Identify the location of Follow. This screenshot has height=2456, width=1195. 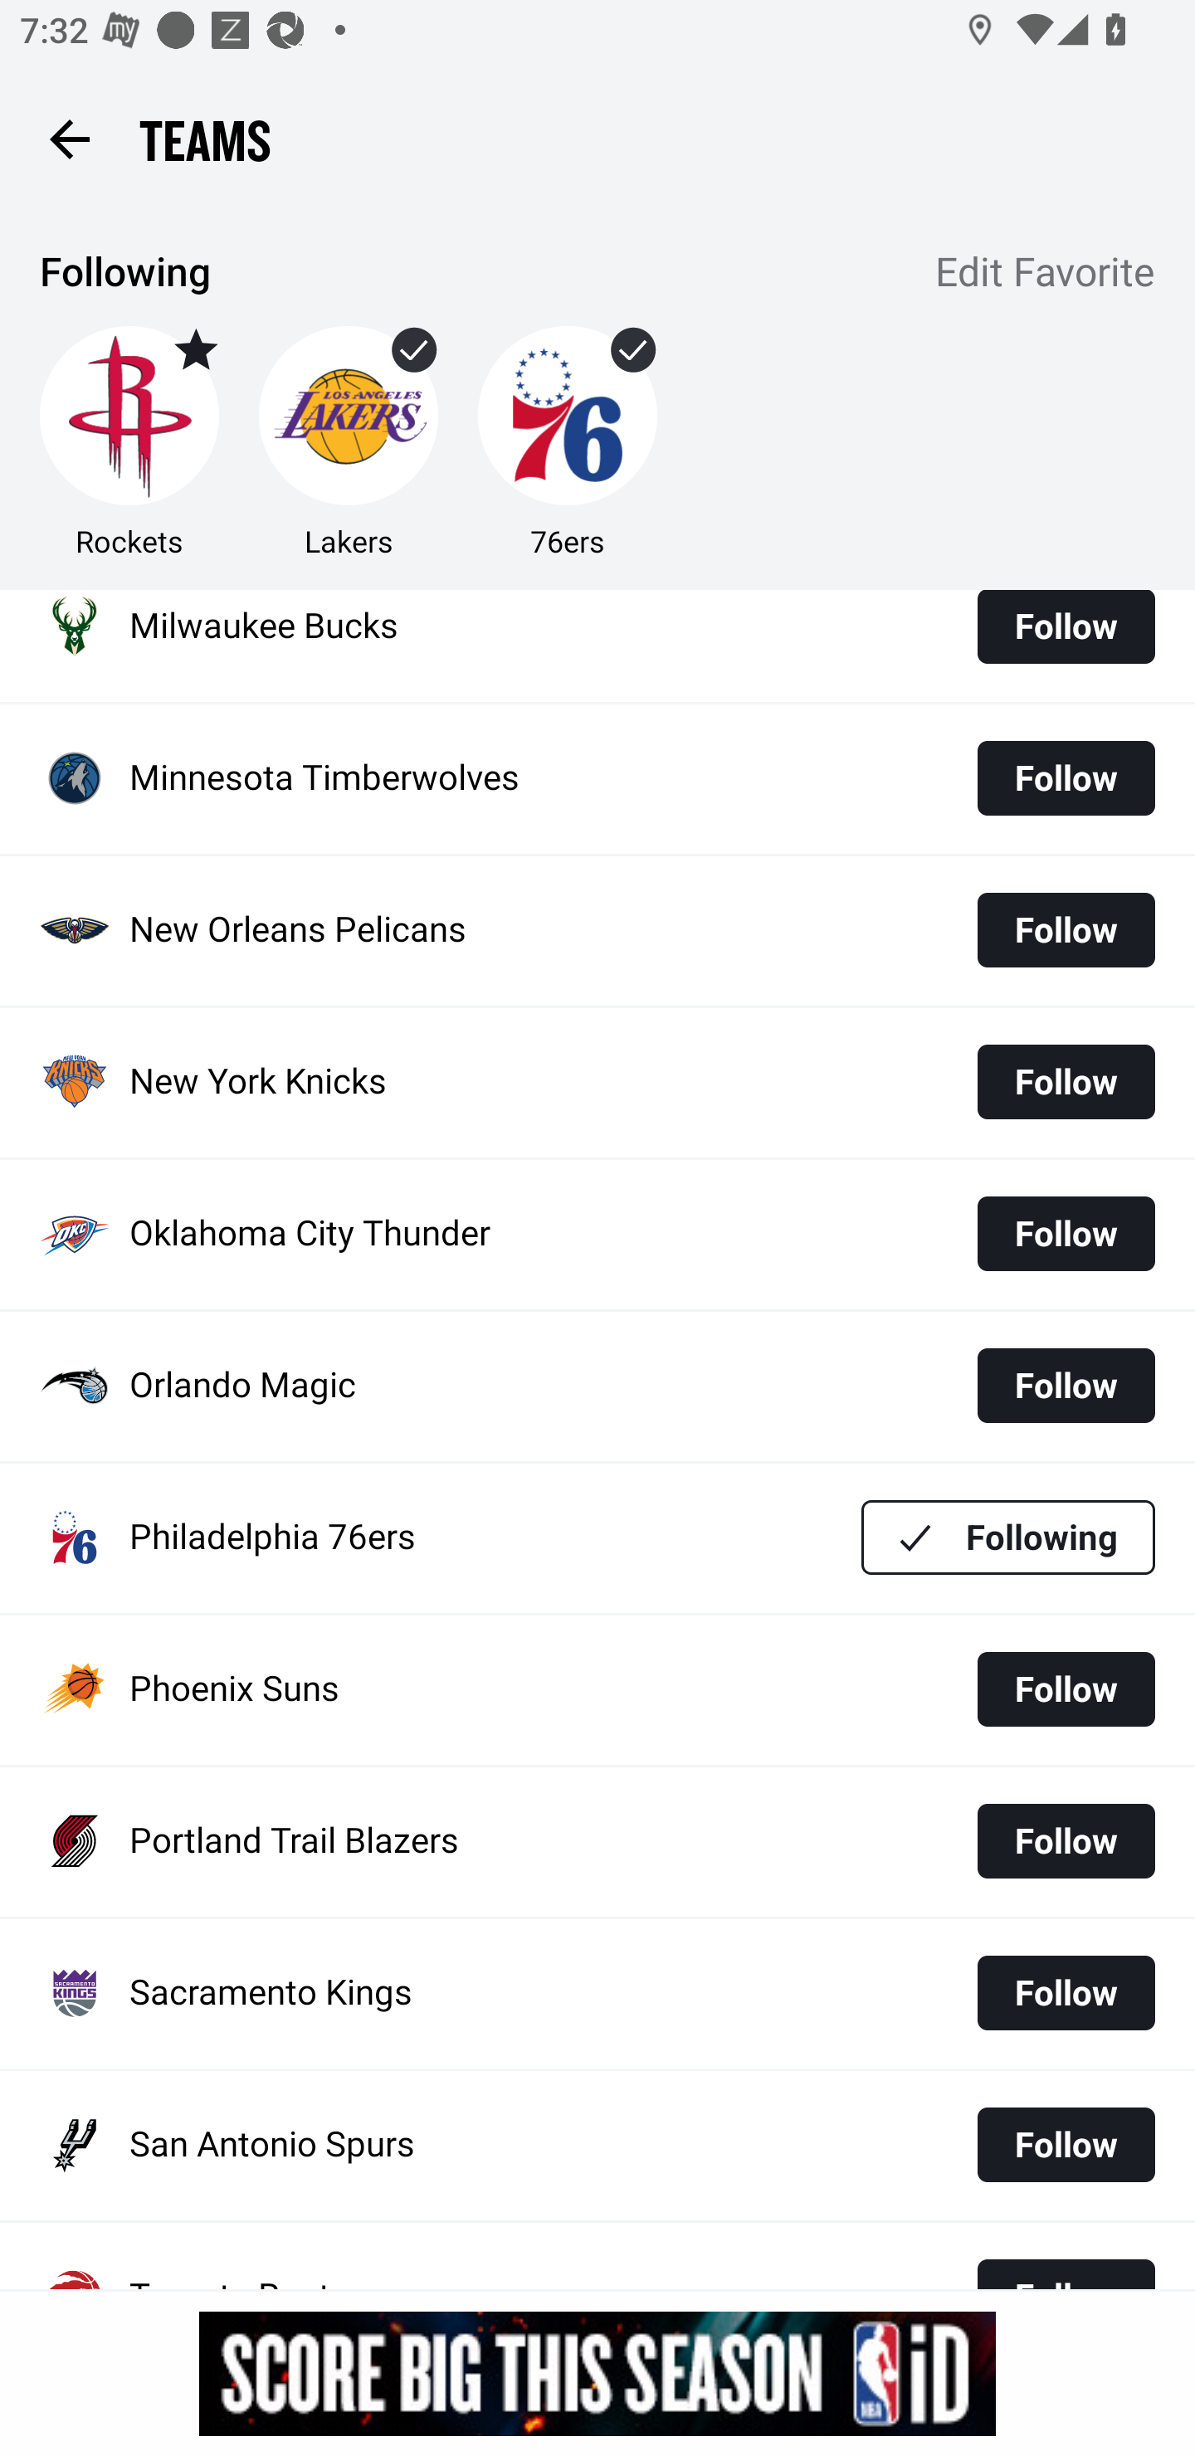
(1066, 1689).